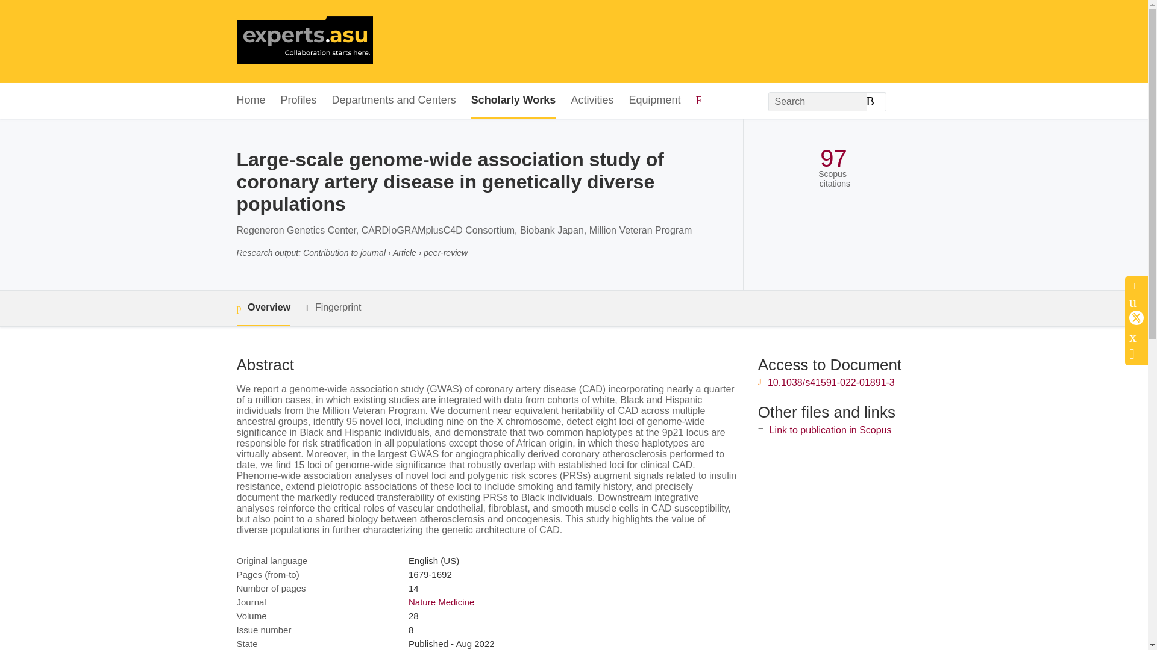 The height and width of the screenshot is (650, 1157). I want to click on Fingerprint, so click(333, 308).